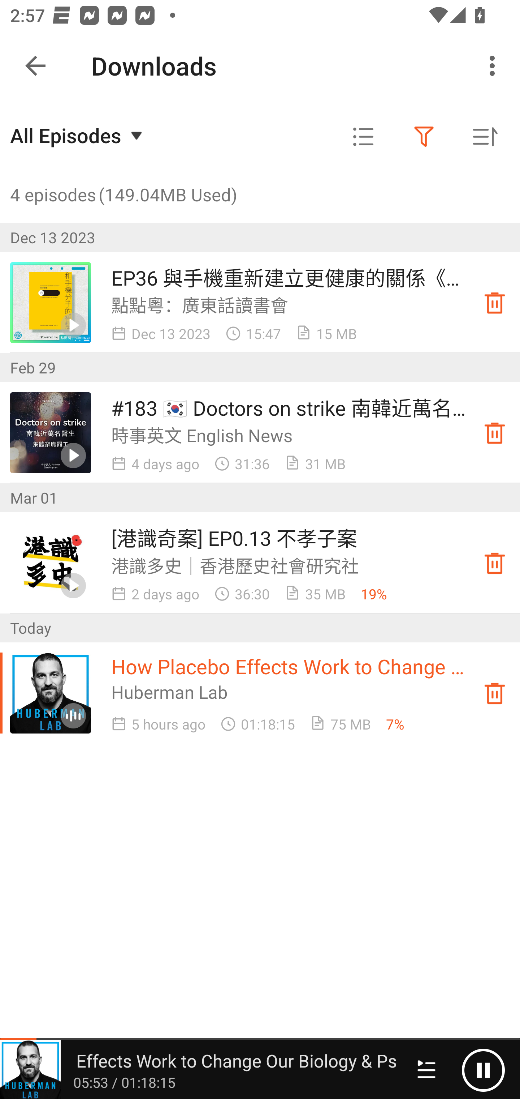  Describe the element at coordinates (495, 563) in the screenshot. I see `Downloaded` at that location.